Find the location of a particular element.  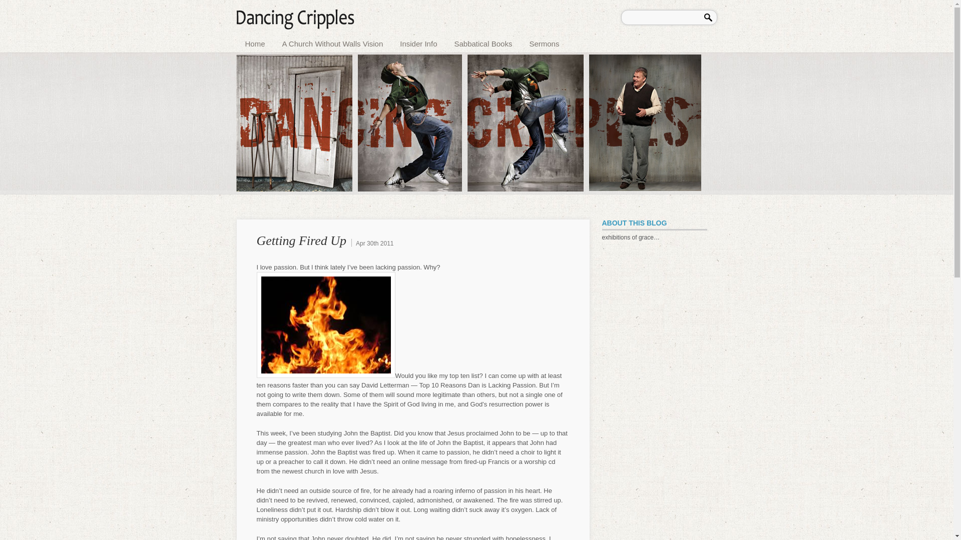

fire is located at coordinates (325, 325).